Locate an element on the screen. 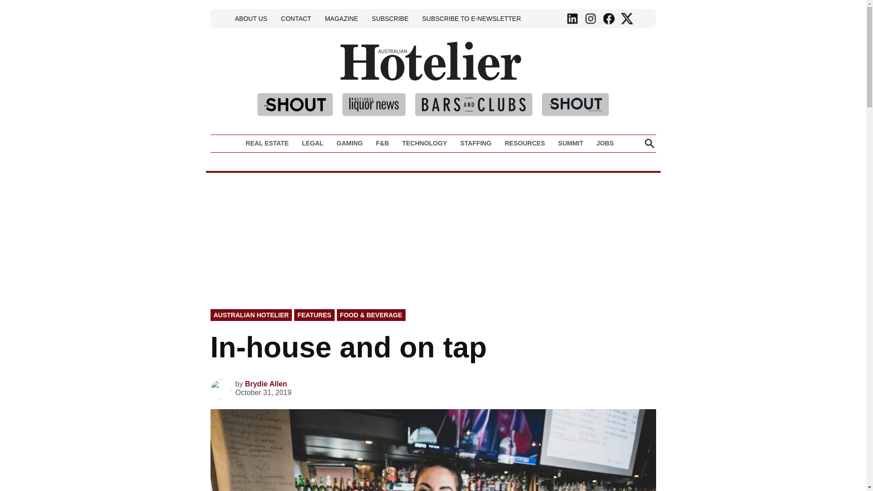 This screenshot has width=873, height=491. CONTACT is located at coordinates (296, 18).